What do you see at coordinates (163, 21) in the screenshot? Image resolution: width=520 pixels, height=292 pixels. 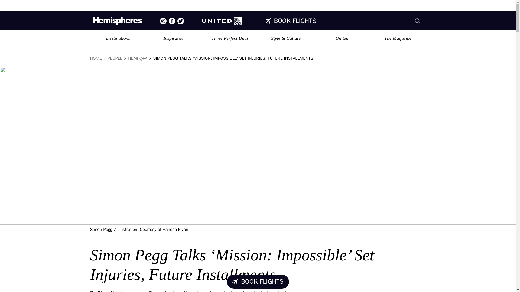 I see `Instagram` at bounding box center [163, 21].